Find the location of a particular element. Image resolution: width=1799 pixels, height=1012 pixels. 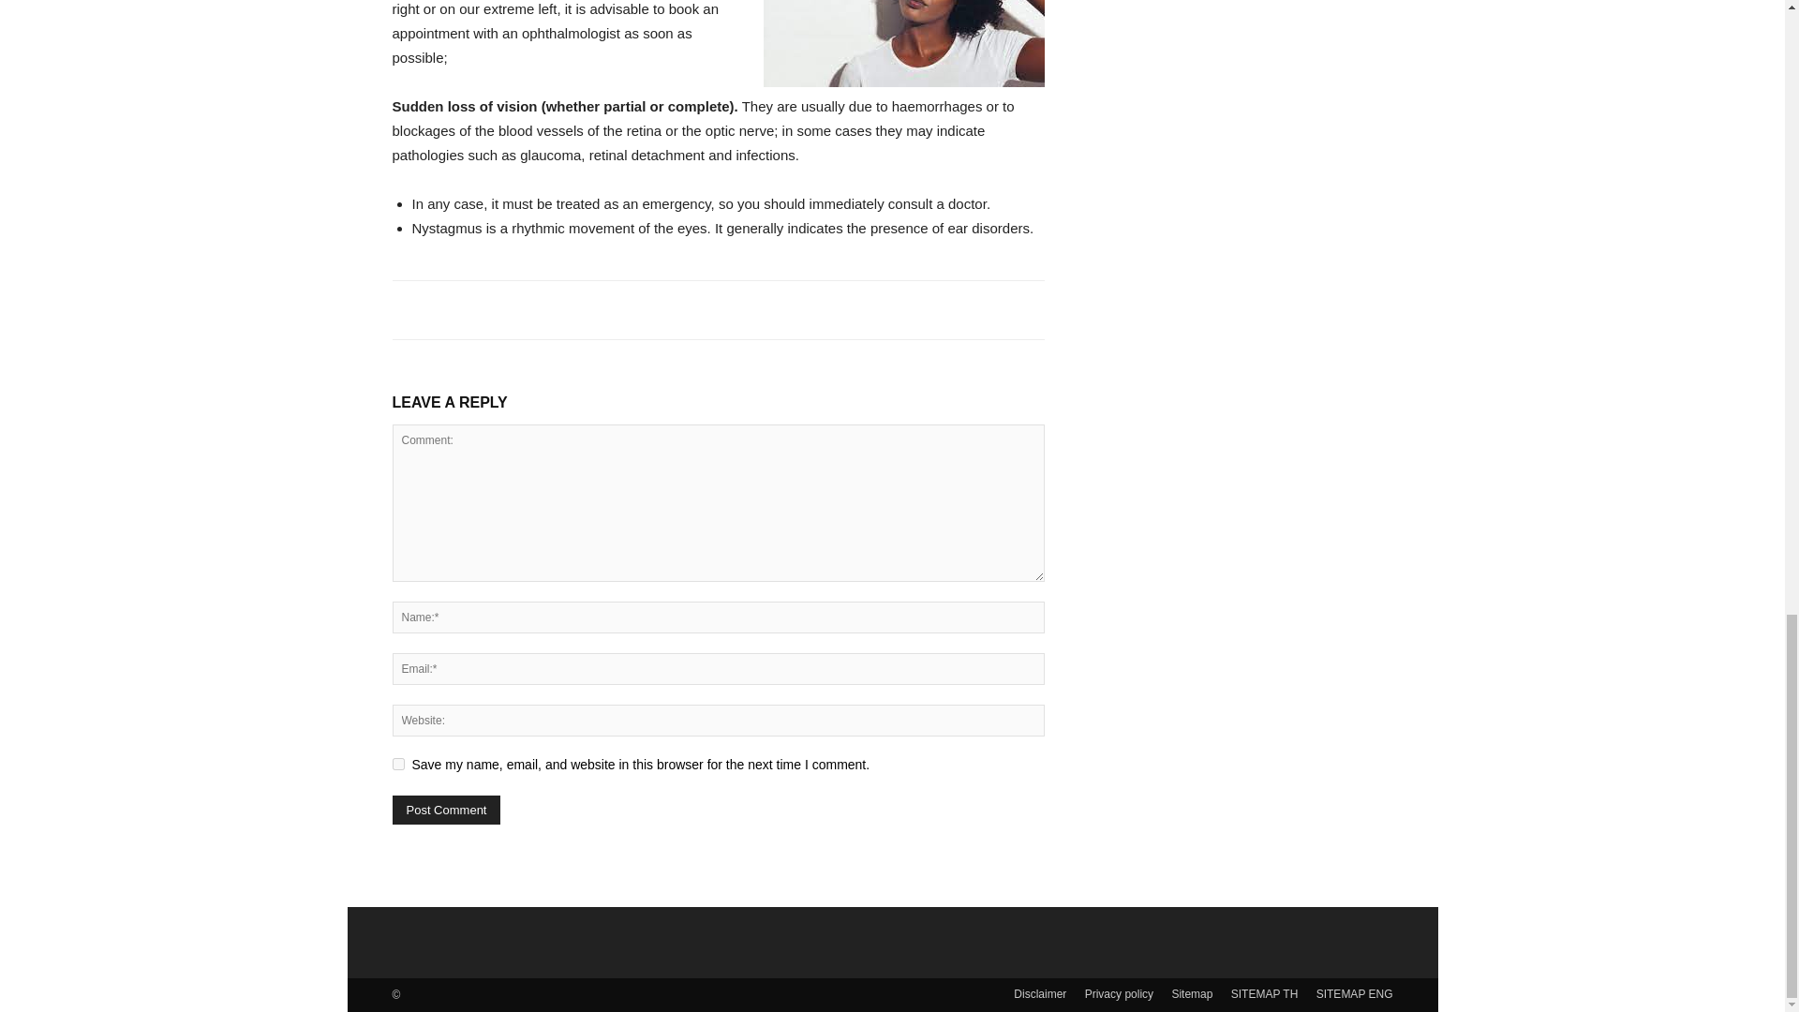

yes is located at coordinates (397, 763).